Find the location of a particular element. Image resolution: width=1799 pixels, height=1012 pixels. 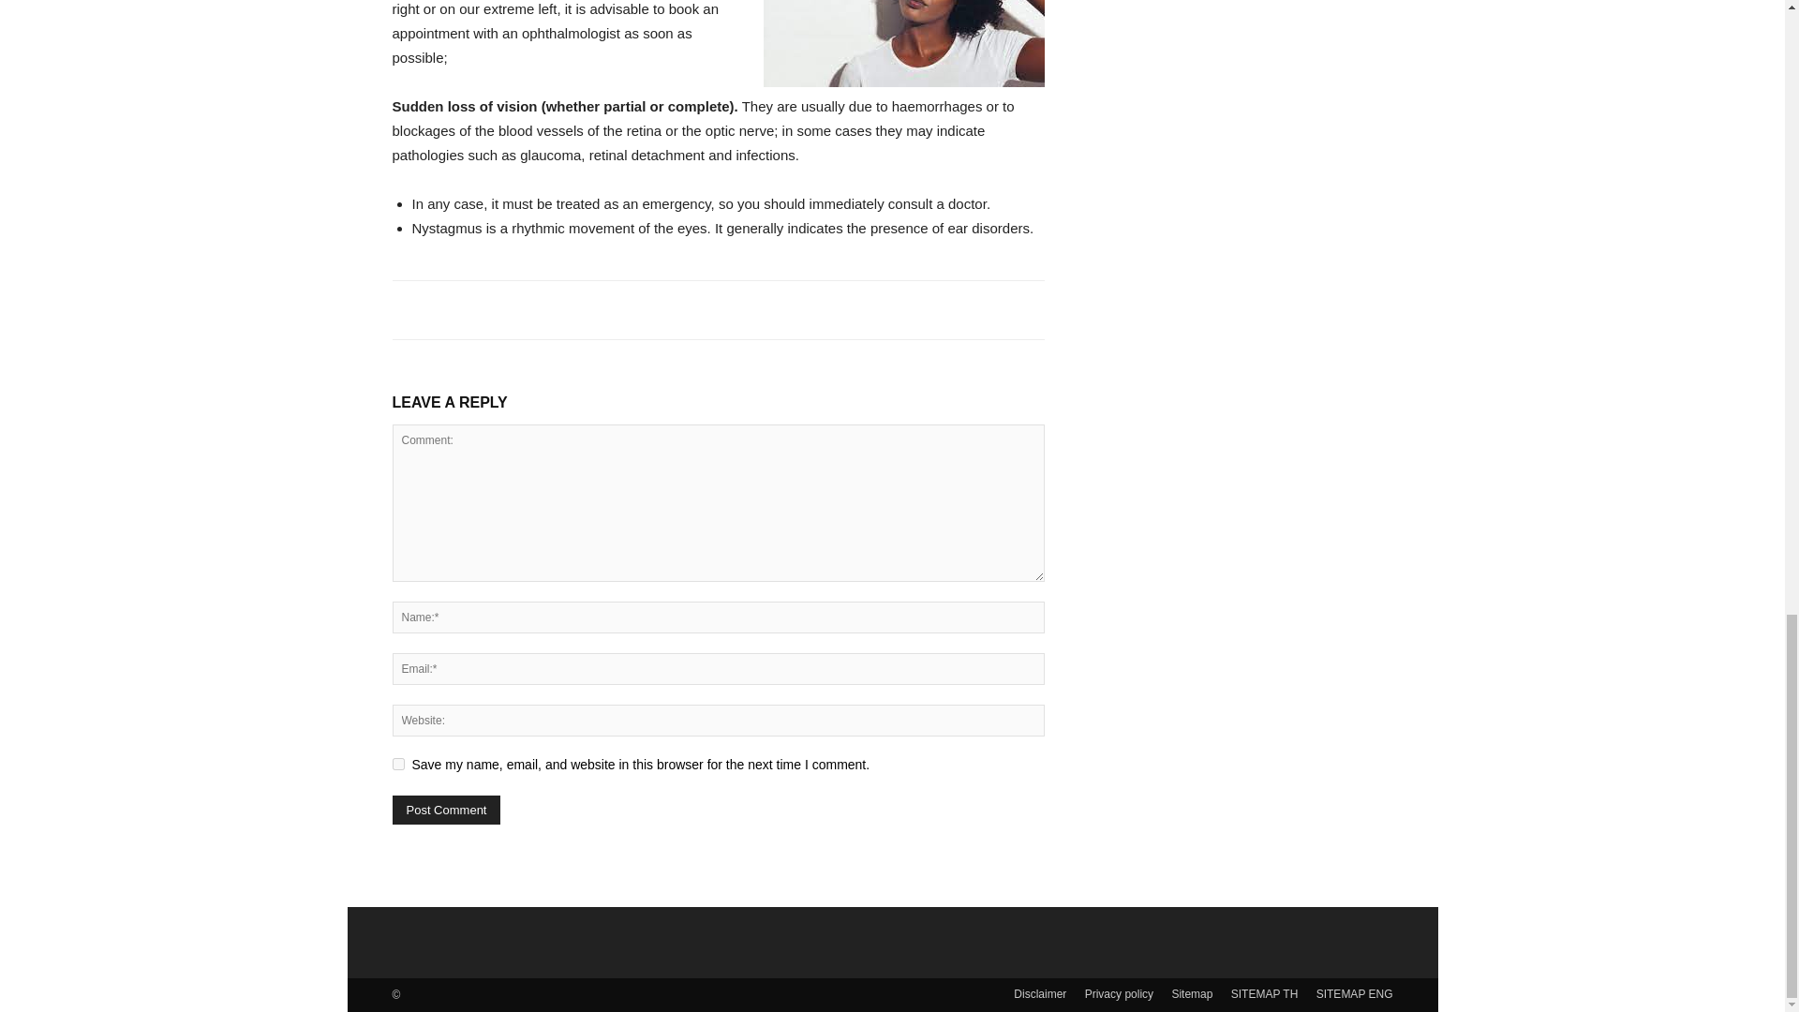

yes is located at coordinates (397, 763).